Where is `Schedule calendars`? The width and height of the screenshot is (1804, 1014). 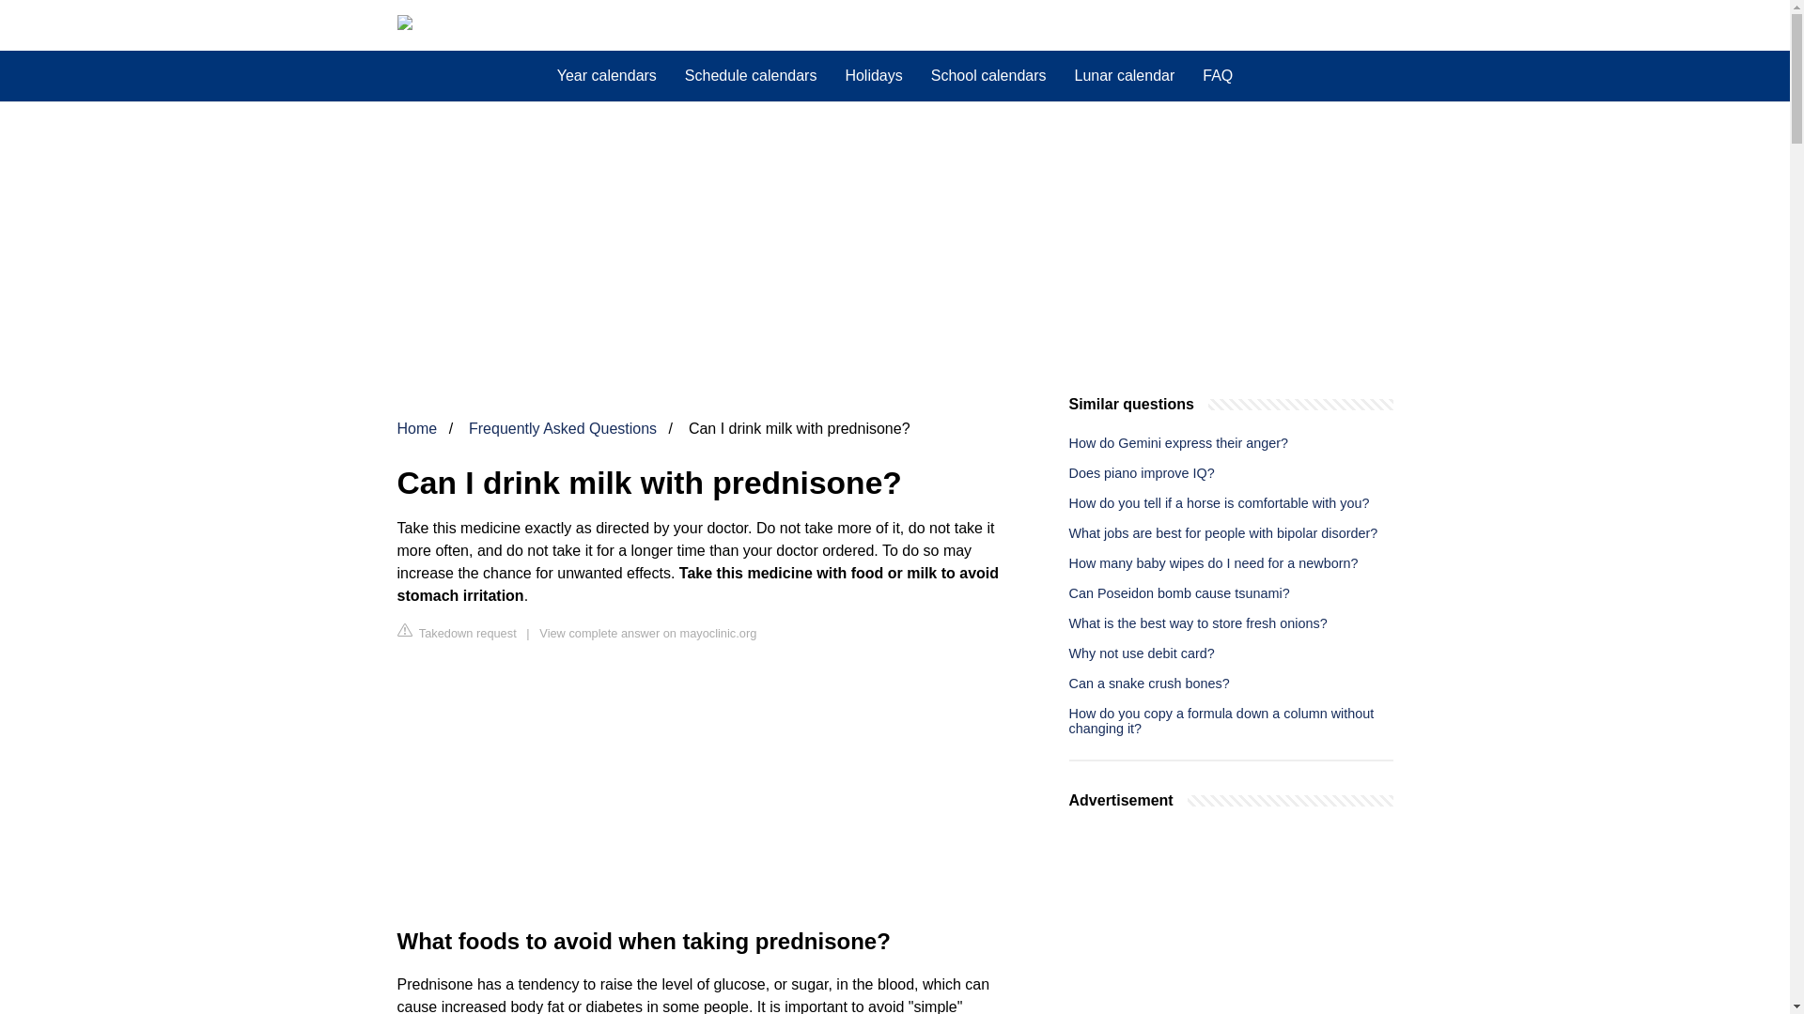
Schedule calendars is located at coordinates (752, 76).